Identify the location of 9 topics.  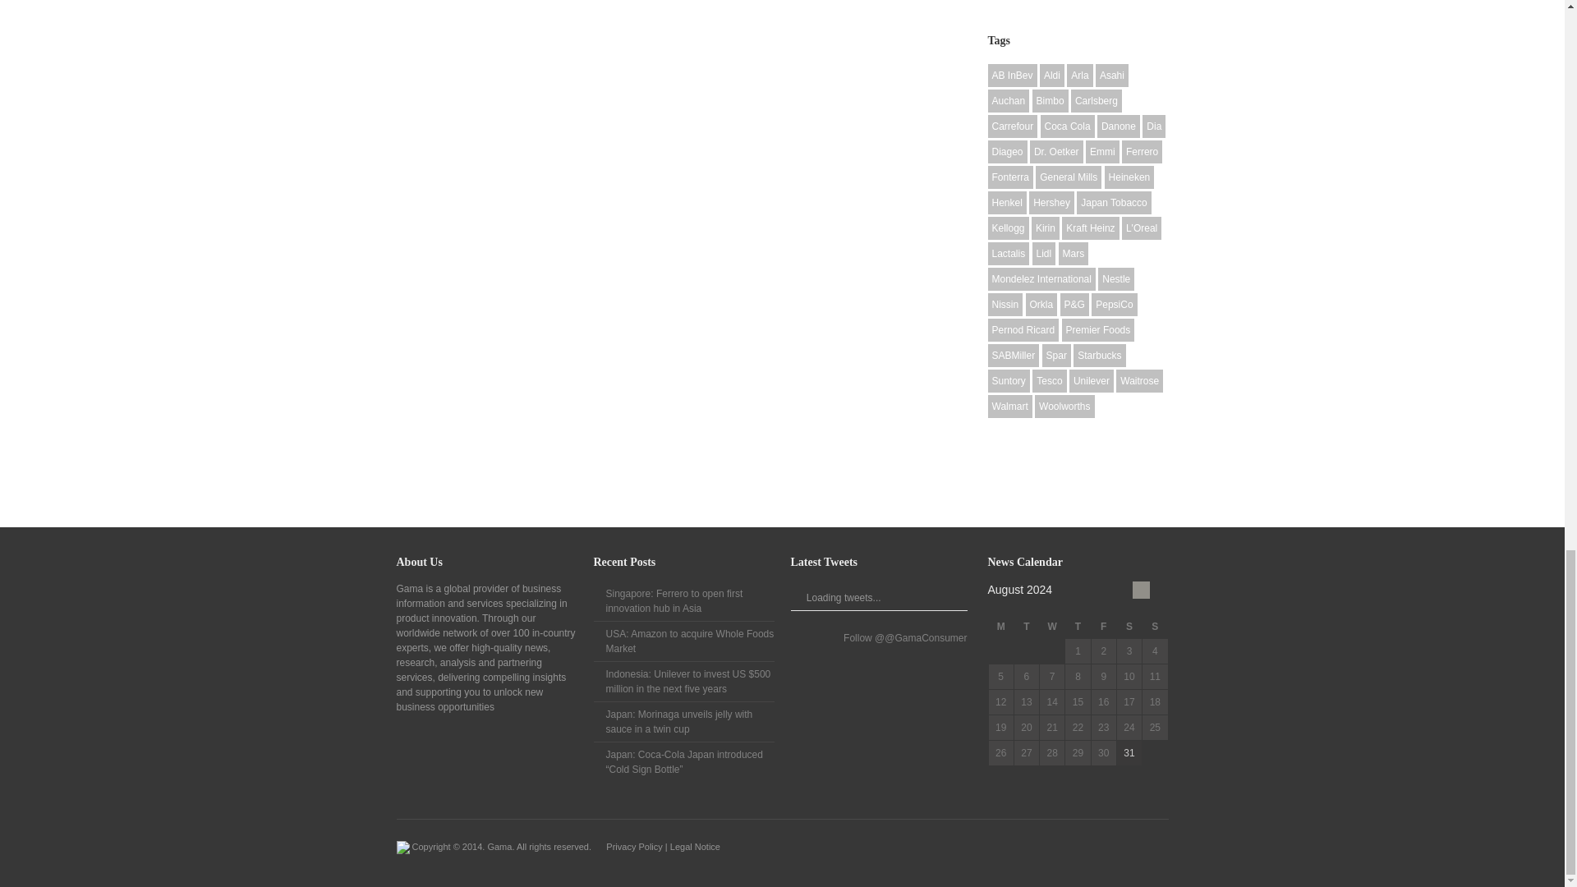
(1008, 101).